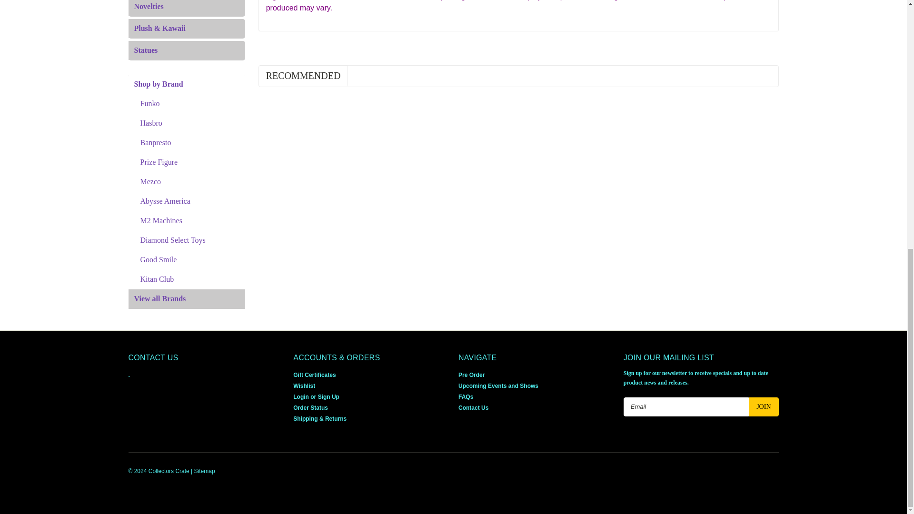  I want to click on Join, so click(764, 406).